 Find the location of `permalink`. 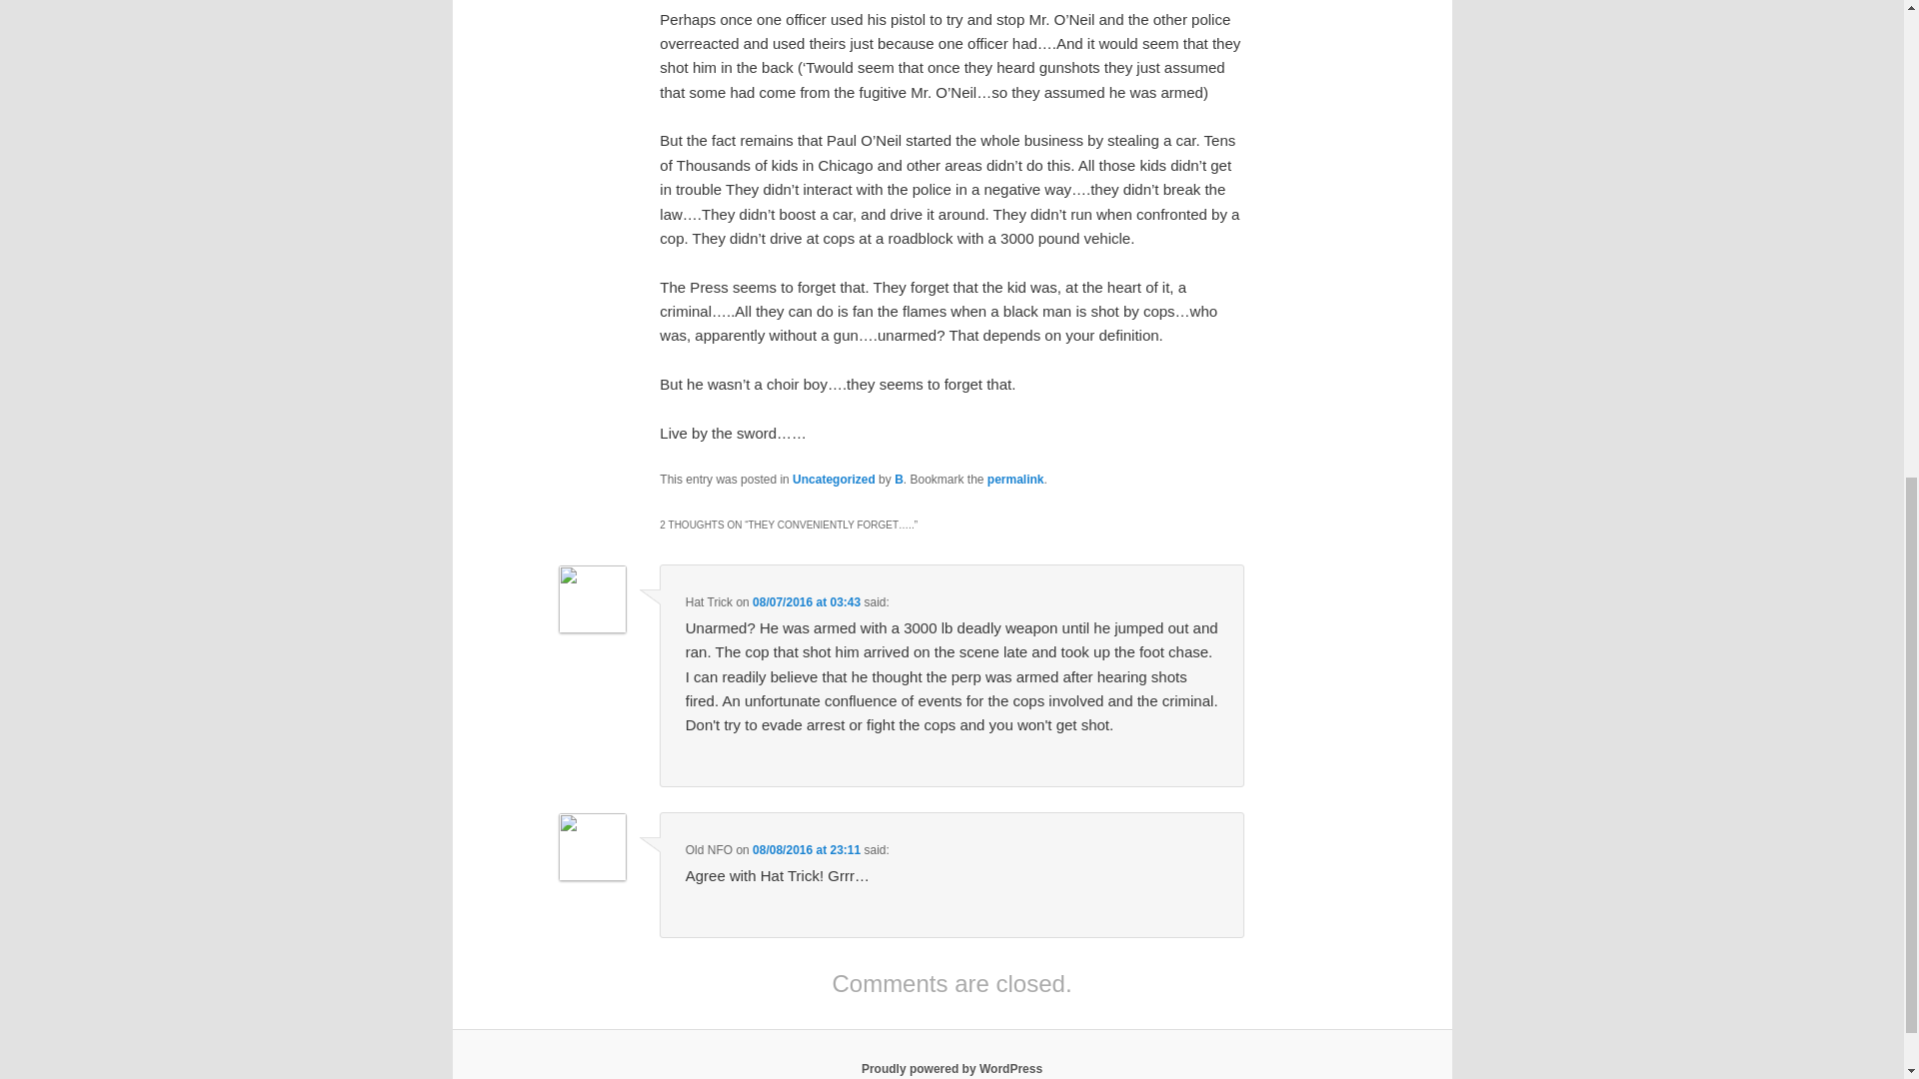

permalink is located at coordinates (1015, 480).